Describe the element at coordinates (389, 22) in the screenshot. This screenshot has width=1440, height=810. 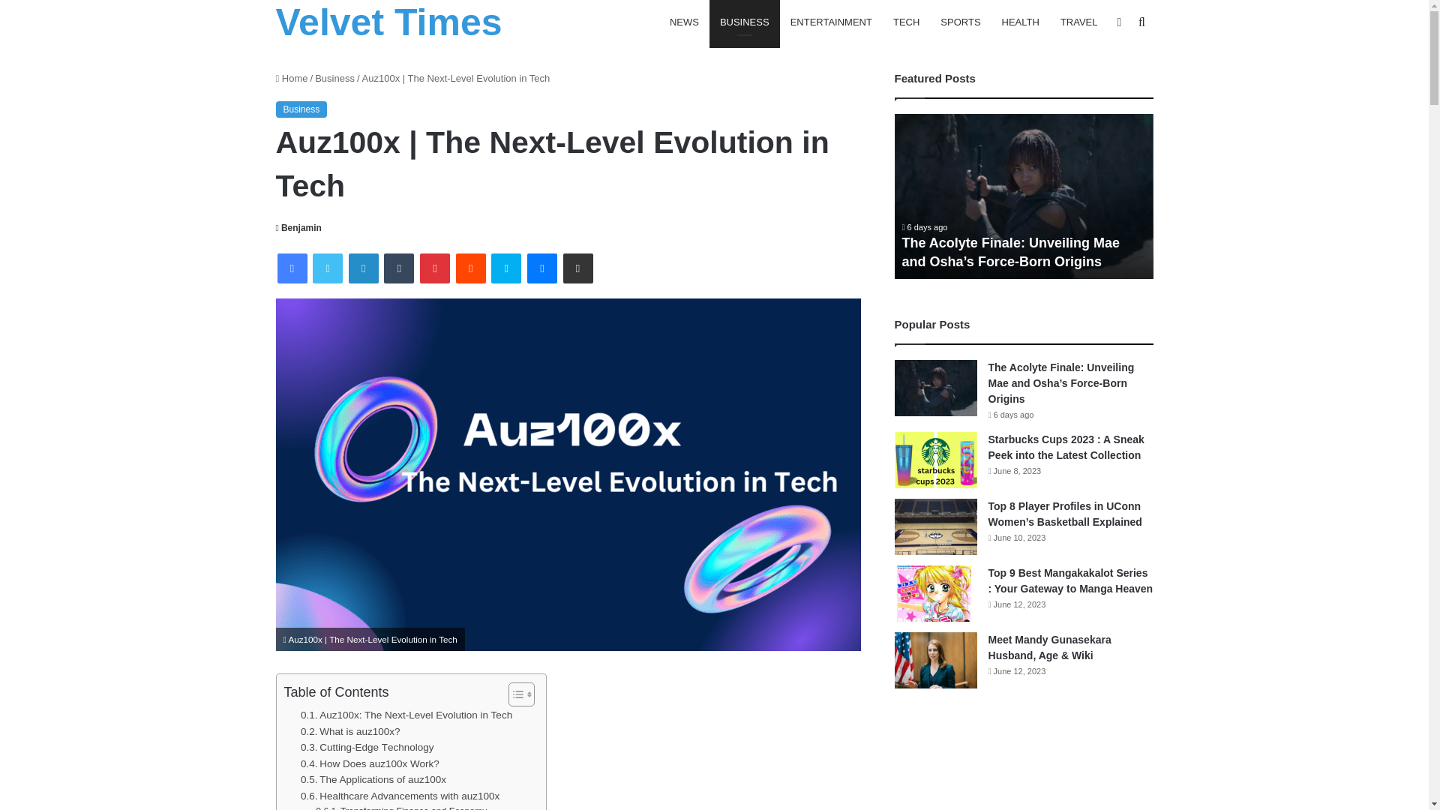
I see `Velvet Times` at that location.